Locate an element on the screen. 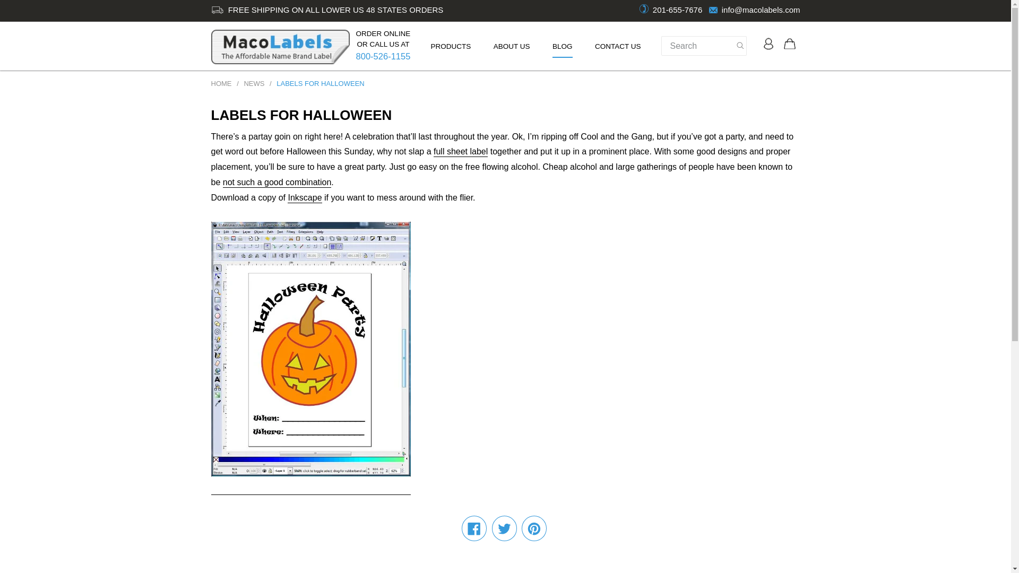  Share on Facebook is located at coordinates (474, 528).